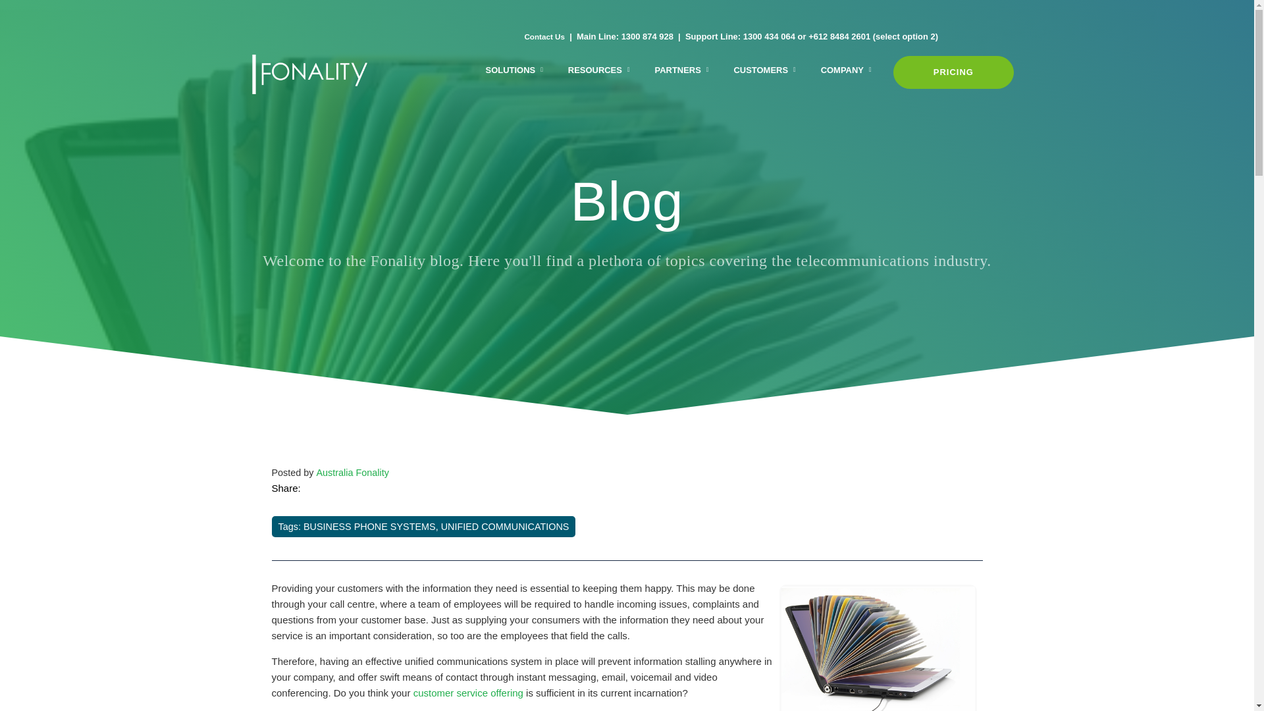 This screenshot has width=1264, height=711. Describe the element at coordinates (506, 527) in the screenshot. I see `UNIFIED COMMUNICATIONS` at that location.